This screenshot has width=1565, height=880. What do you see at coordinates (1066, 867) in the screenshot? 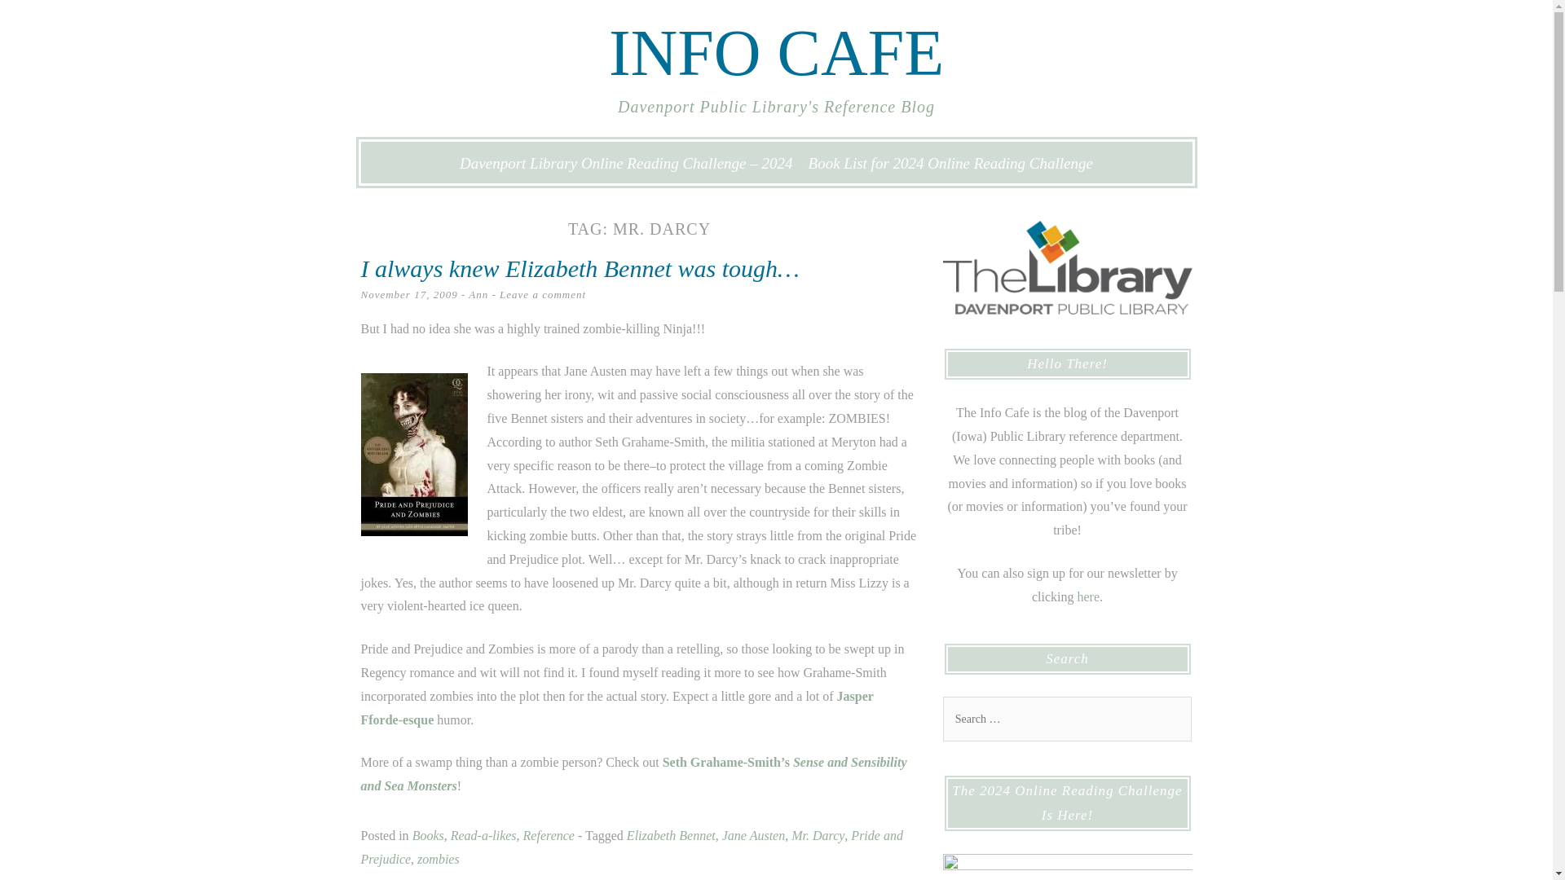
I see `The 2020 Online Reading Challenge is Here!` at bounding box center [1066, 867].